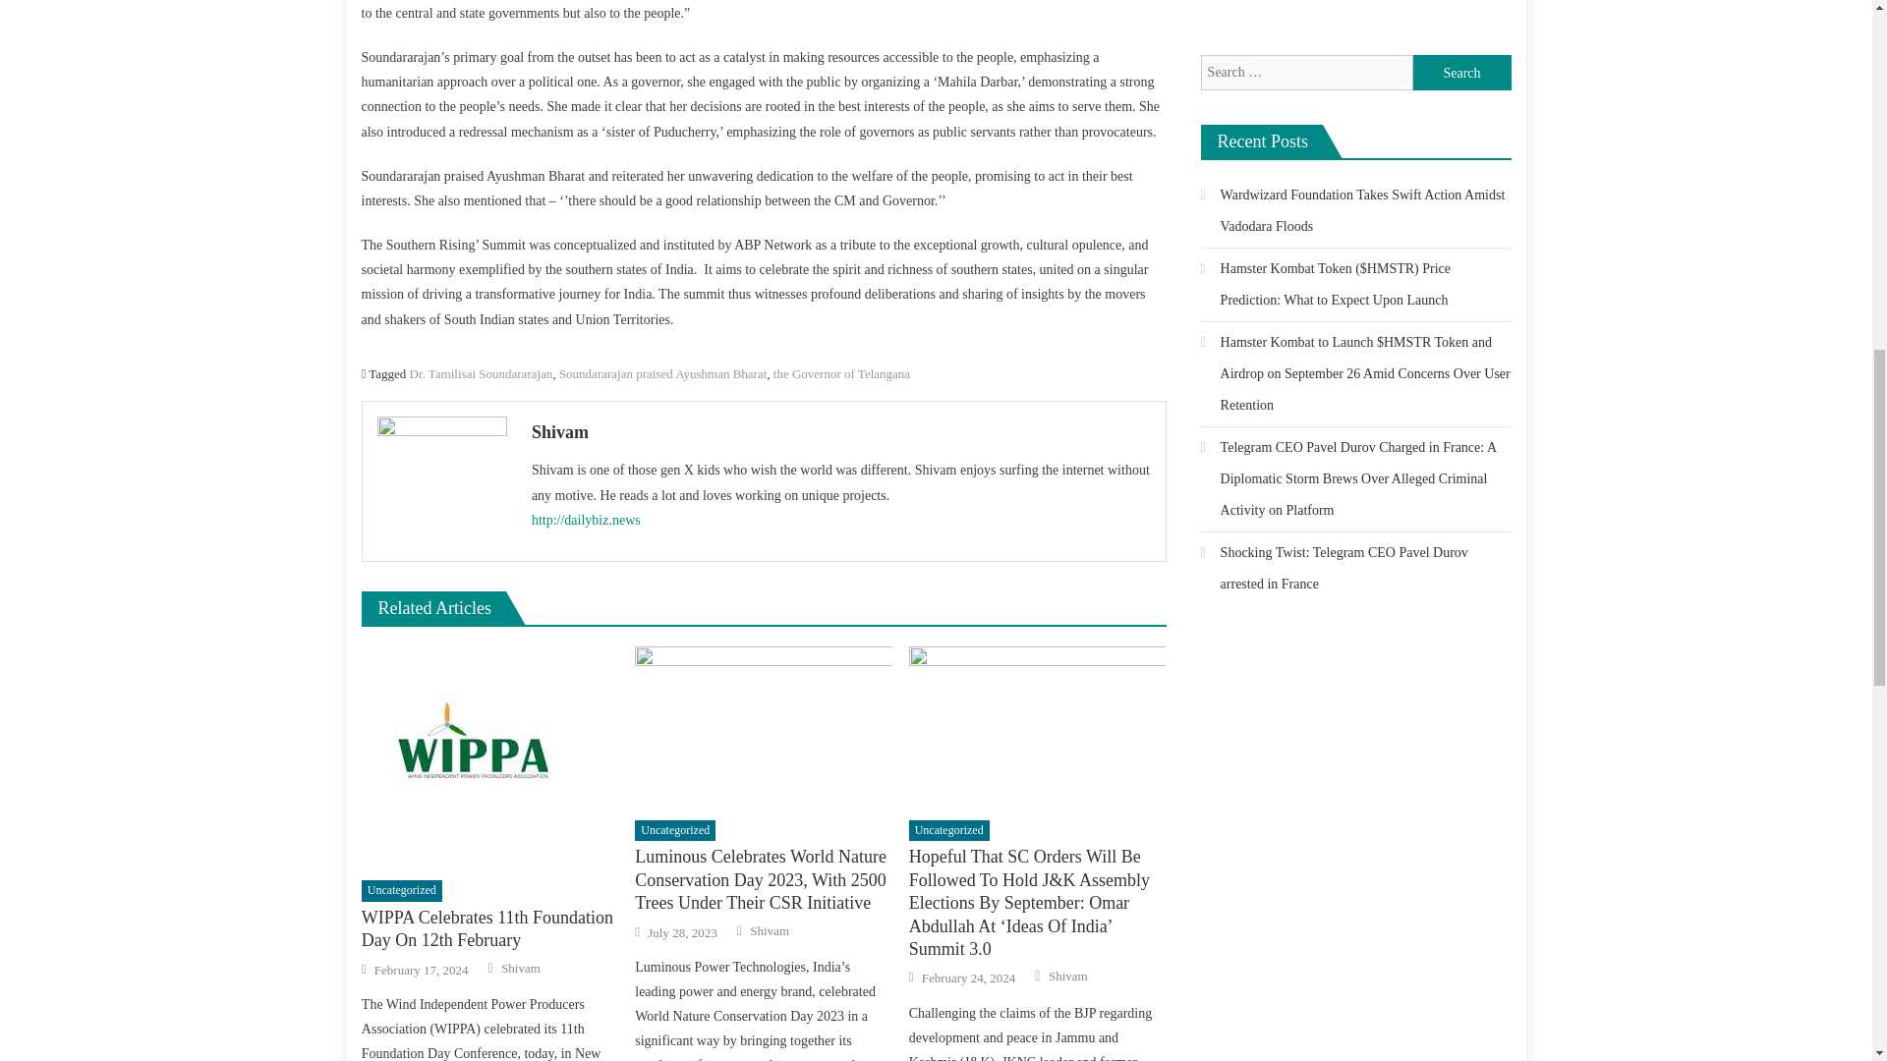 This screenshot has height=1061, width=1887. What do you see at coordinates (421, 970) in the screenshot?
I see `February 17, 2024` at bounding box center [421, 970].